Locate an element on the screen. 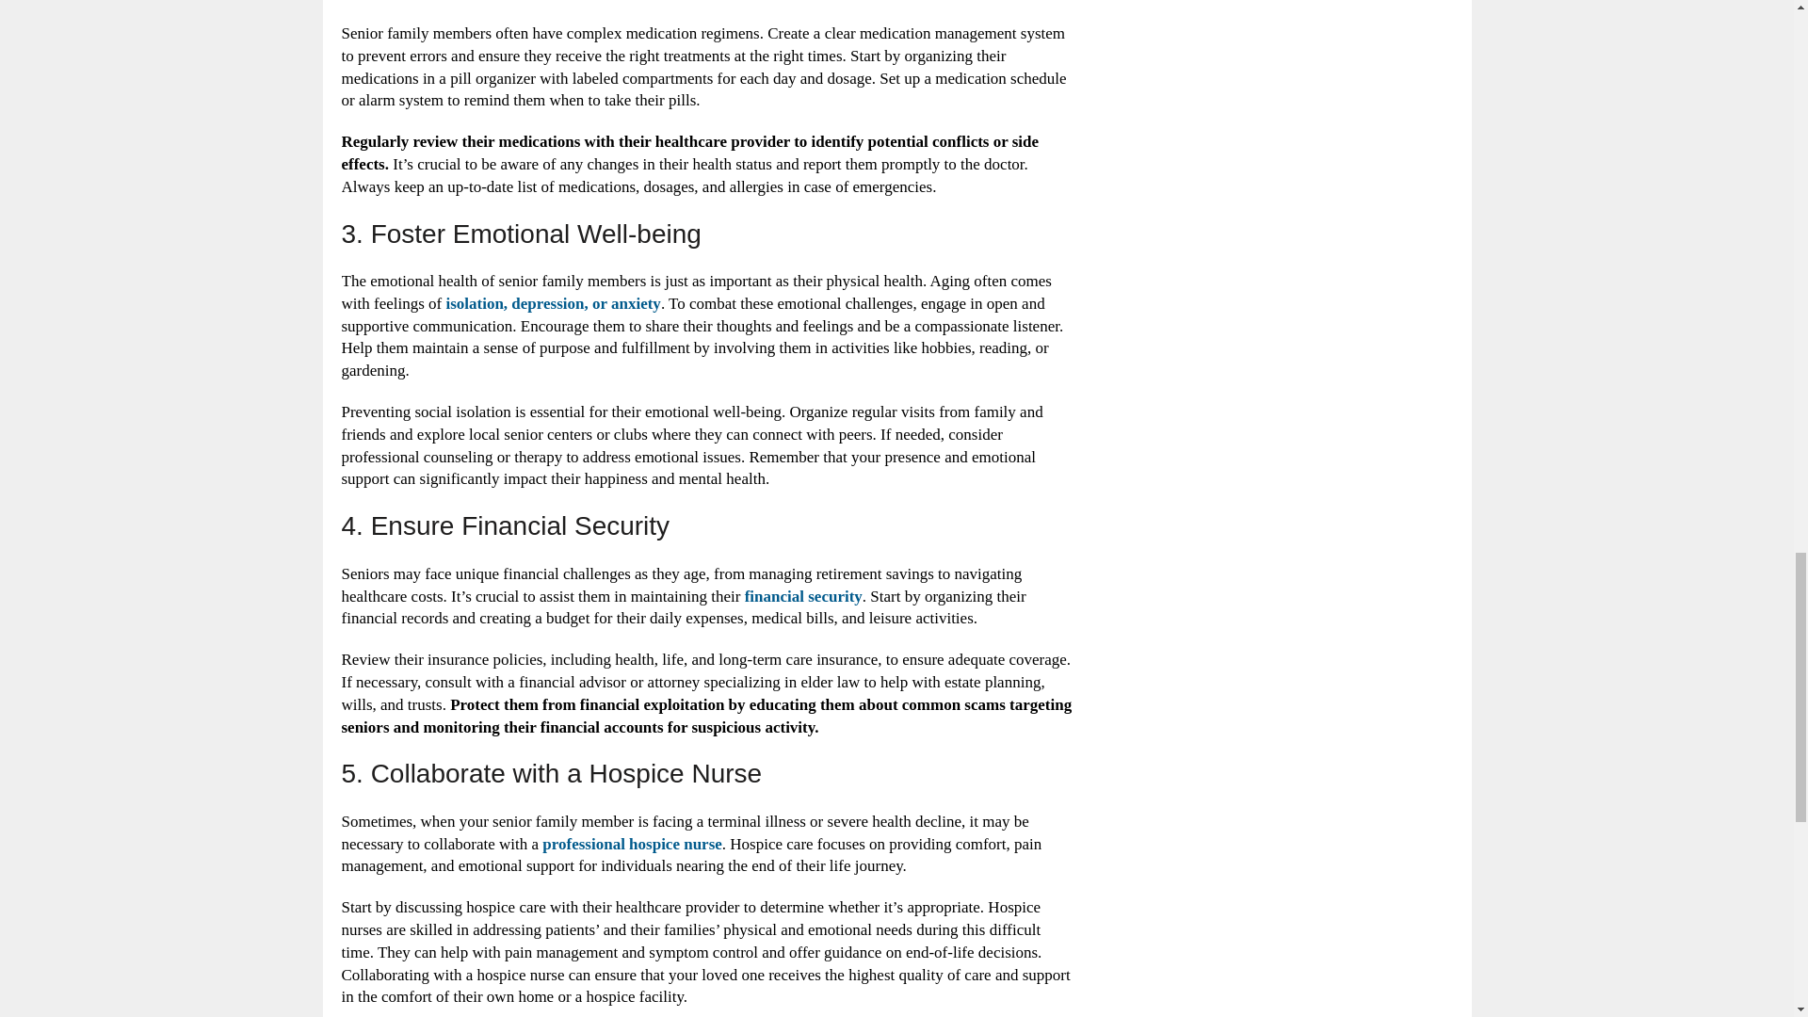 The width and height of the screenshot is (1808, 1017). isolation, depression, or anxiety is located at coordinates (552, 303).